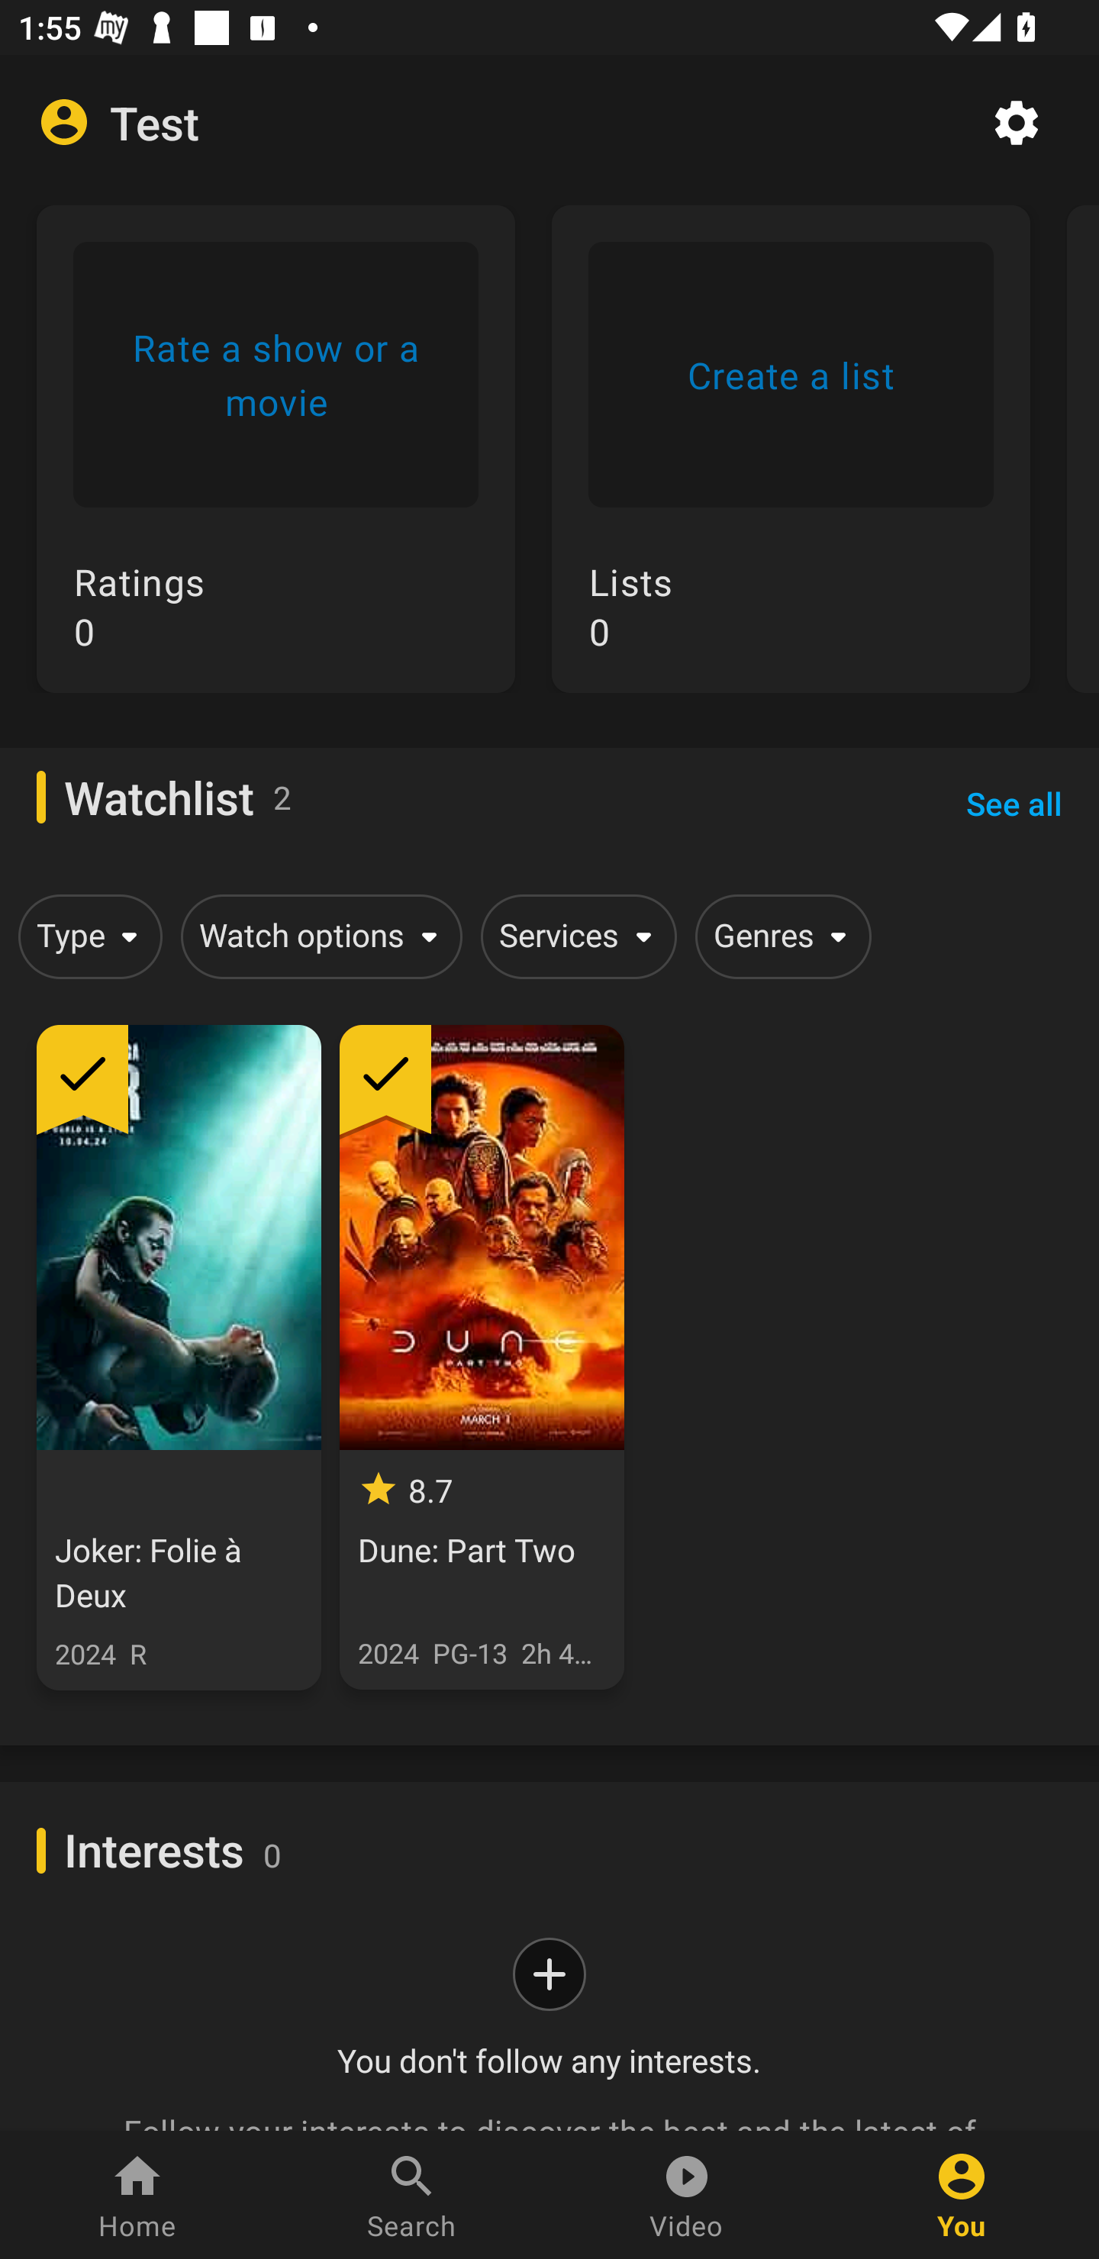 The image size is (1099, 2259). I want to click on Services, so click(574, 936).